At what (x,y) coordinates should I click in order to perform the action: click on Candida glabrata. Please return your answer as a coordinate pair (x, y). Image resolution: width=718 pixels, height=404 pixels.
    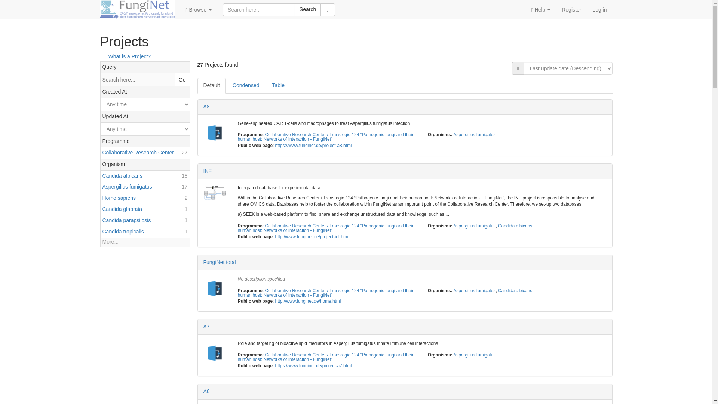
    Looking at the image, I should click on (145, 209).